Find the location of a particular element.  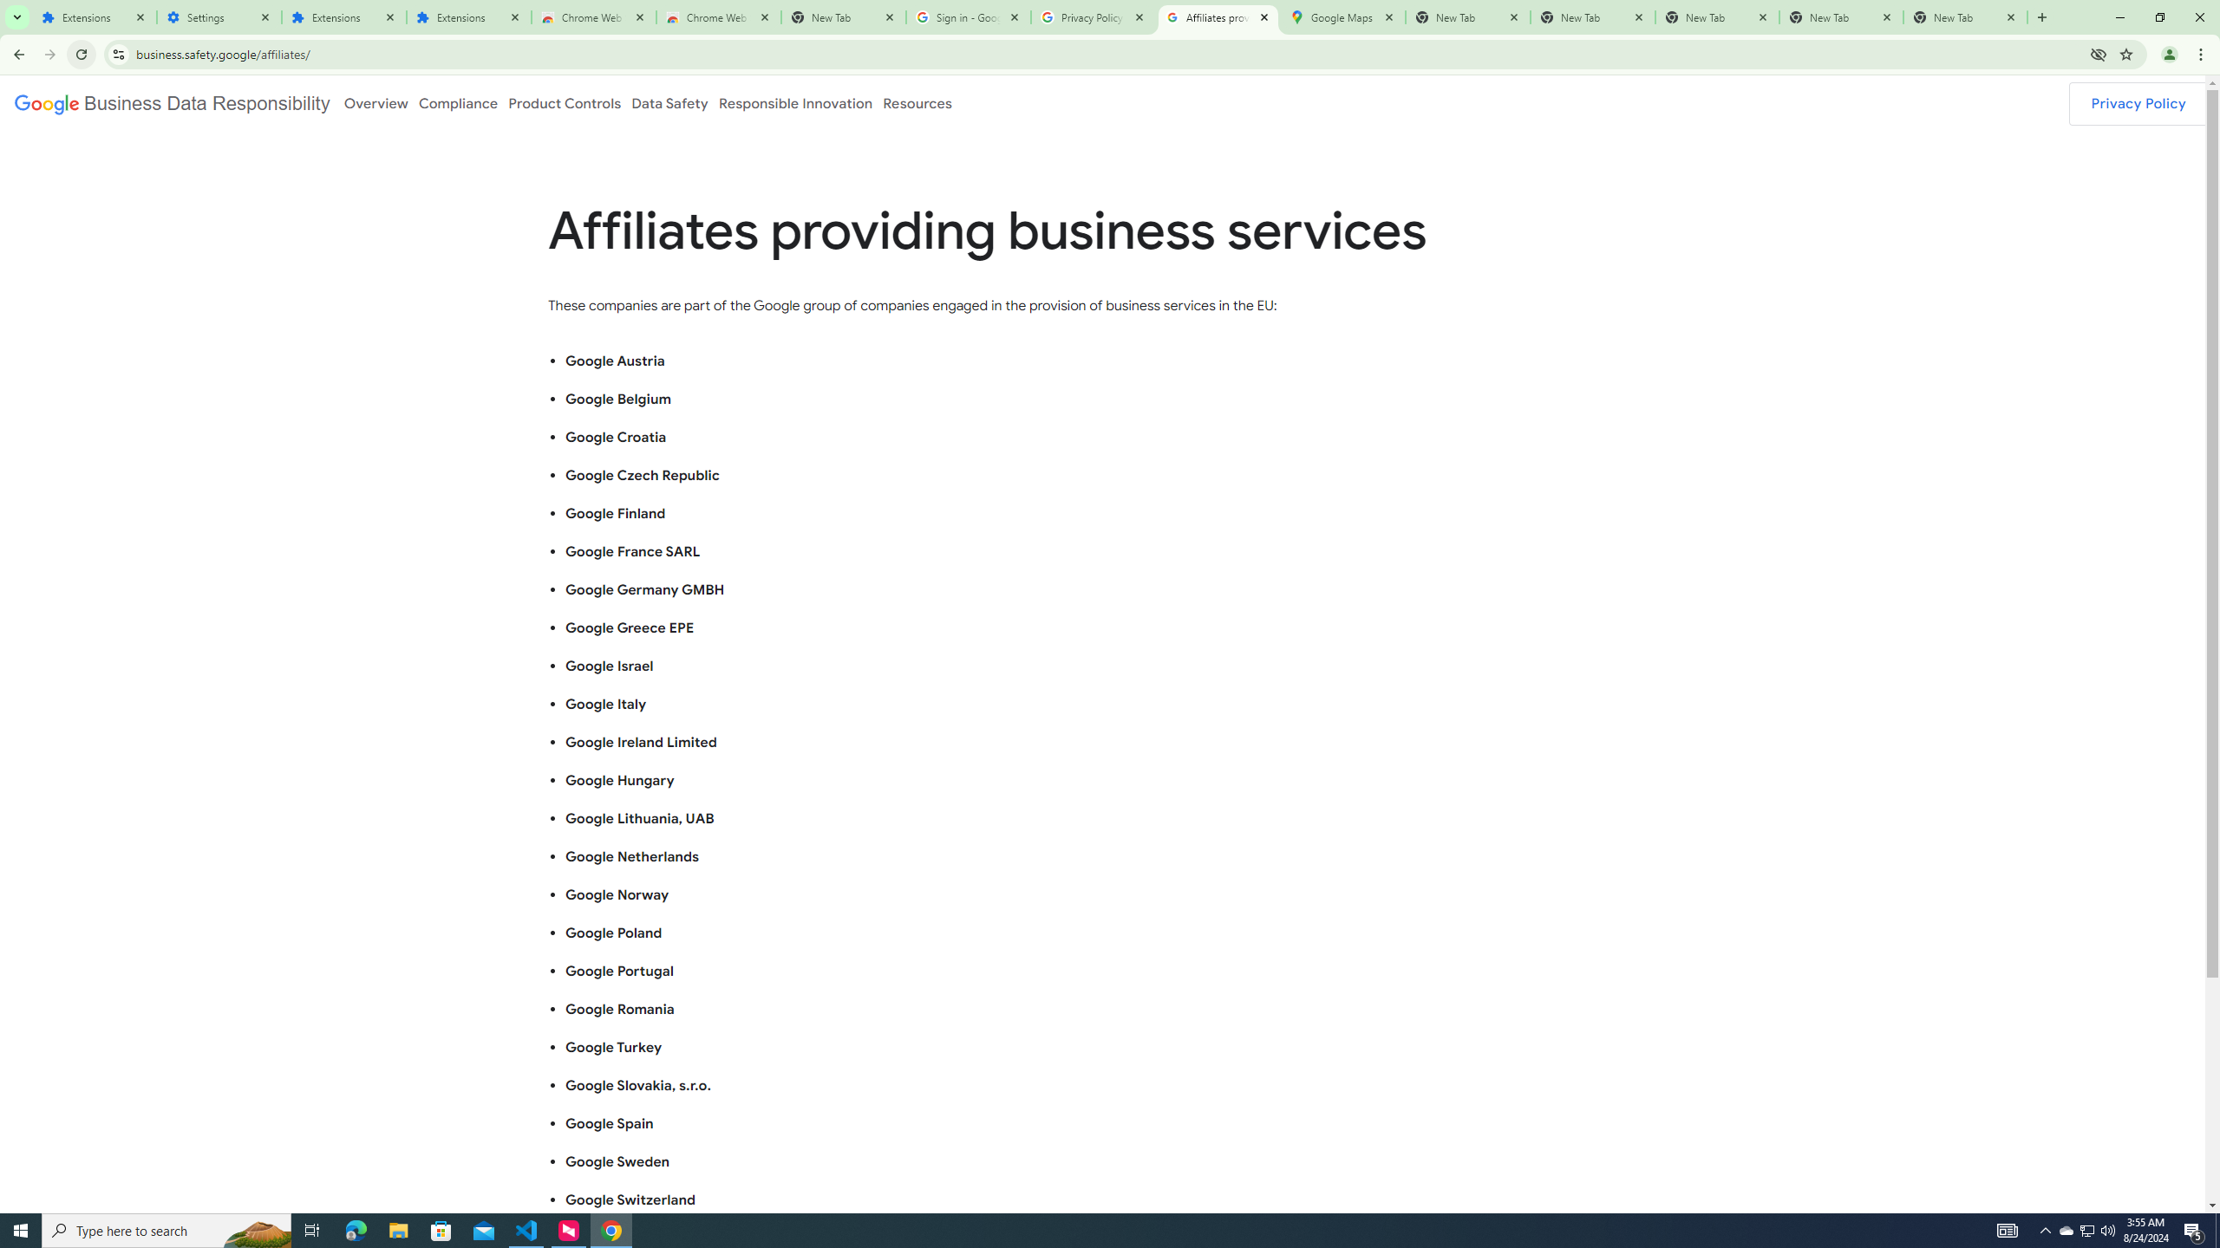

Extensions is located at coordinates (469, 17).